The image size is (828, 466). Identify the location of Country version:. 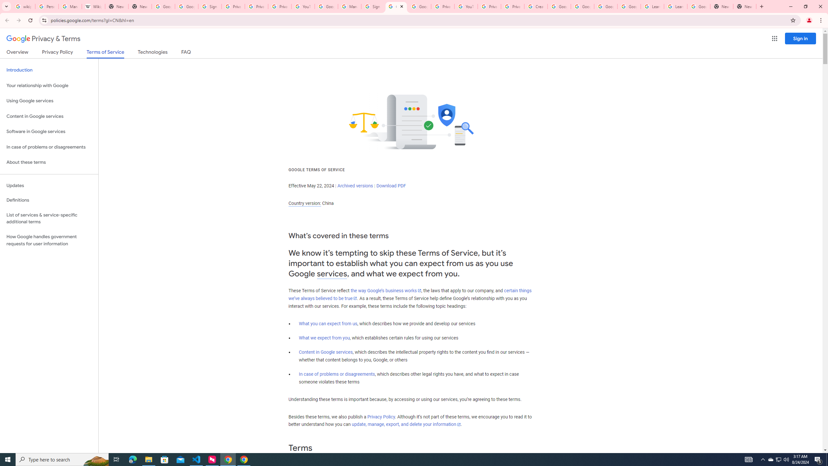
(305, 203).